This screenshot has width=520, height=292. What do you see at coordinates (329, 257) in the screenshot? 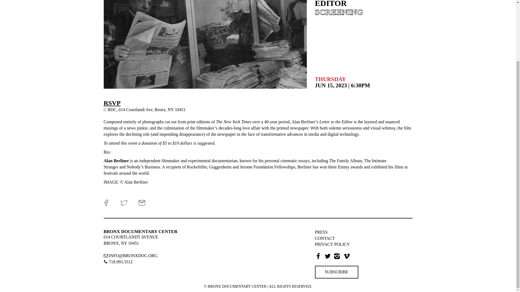
I see `BDC Twitter Page` at bounding box center [329, 257].